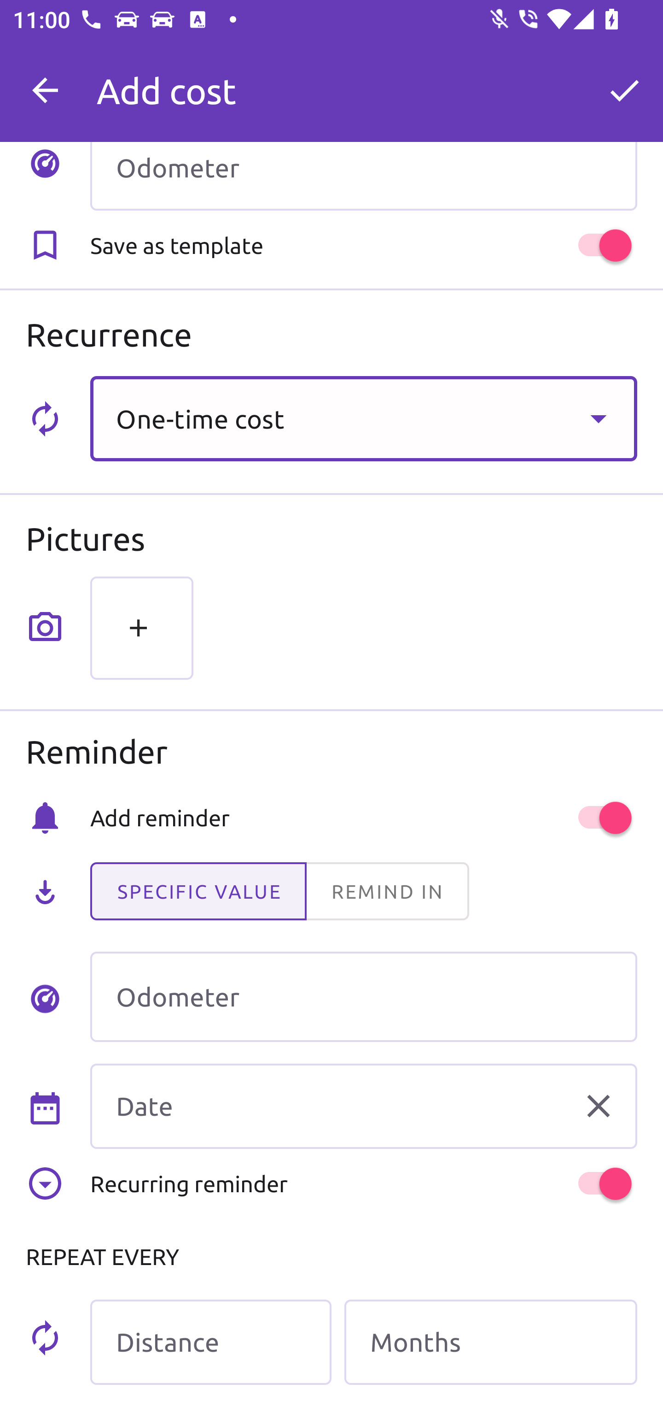  What do you see at coordinates (363, 418) in the screenshot?
I see `One-time cost` at bounding box center [363, 418].